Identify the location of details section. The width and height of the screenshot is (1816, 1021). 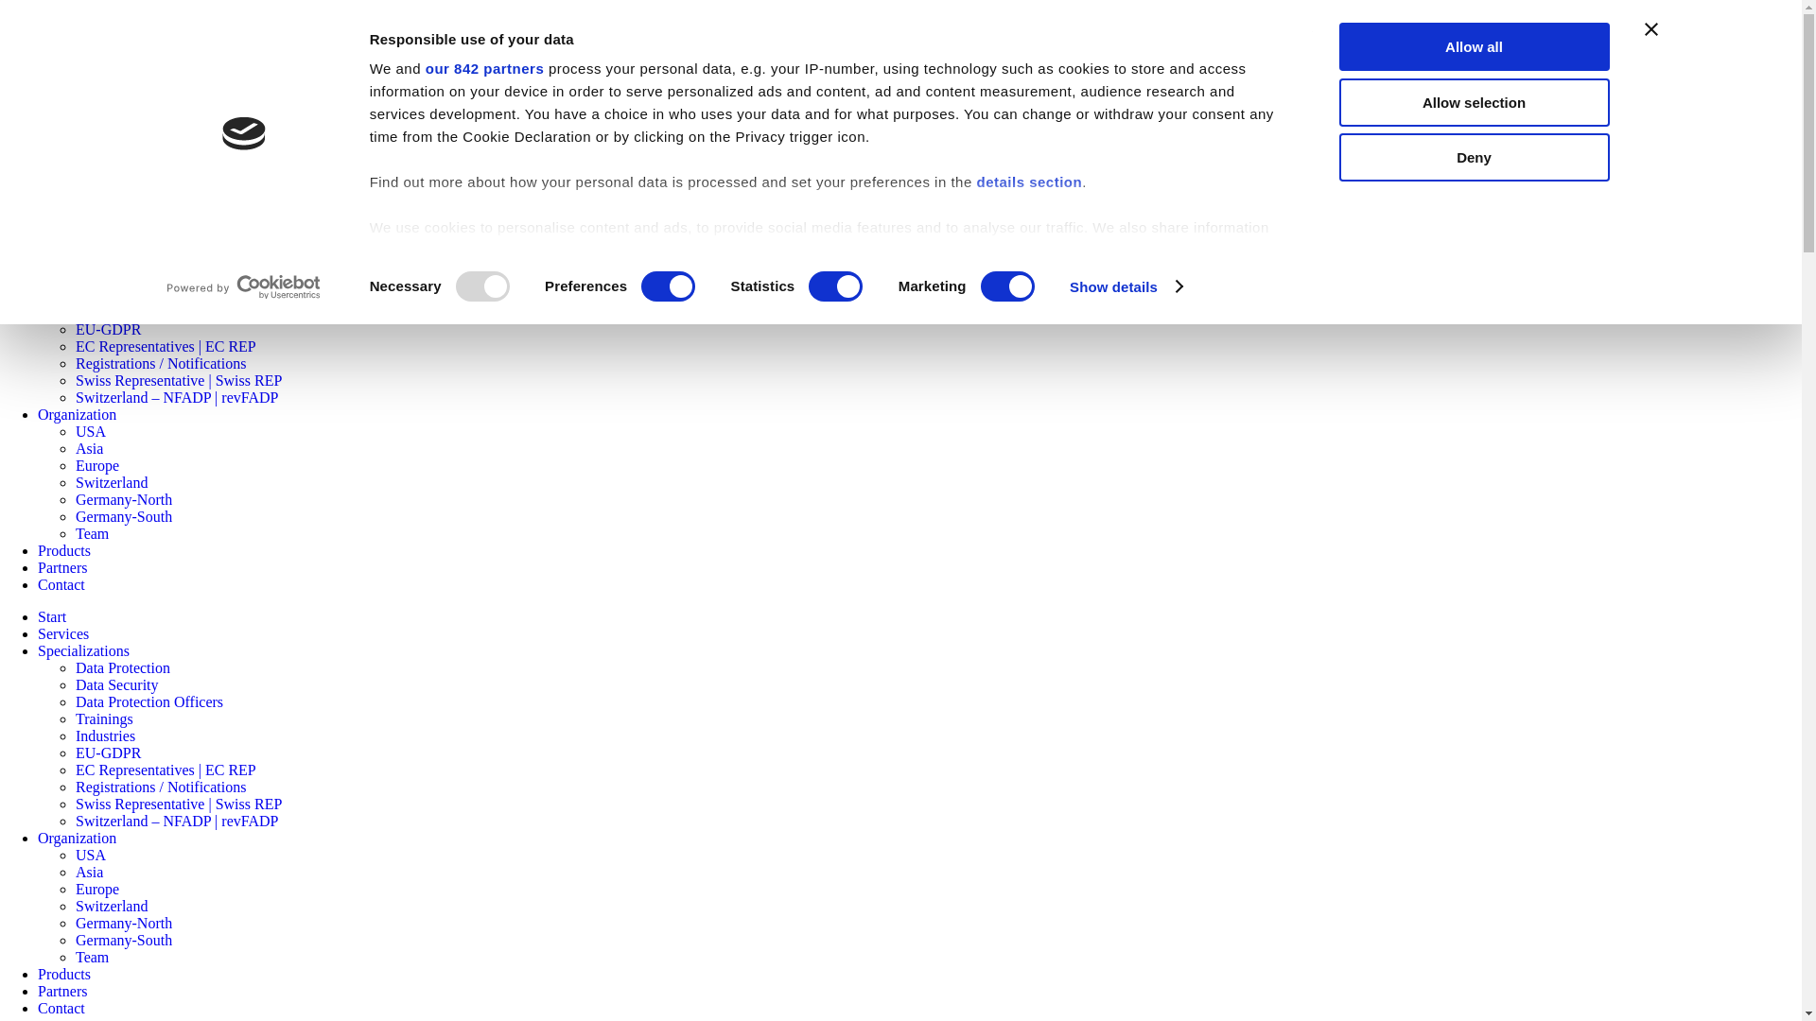
(1029, 182).